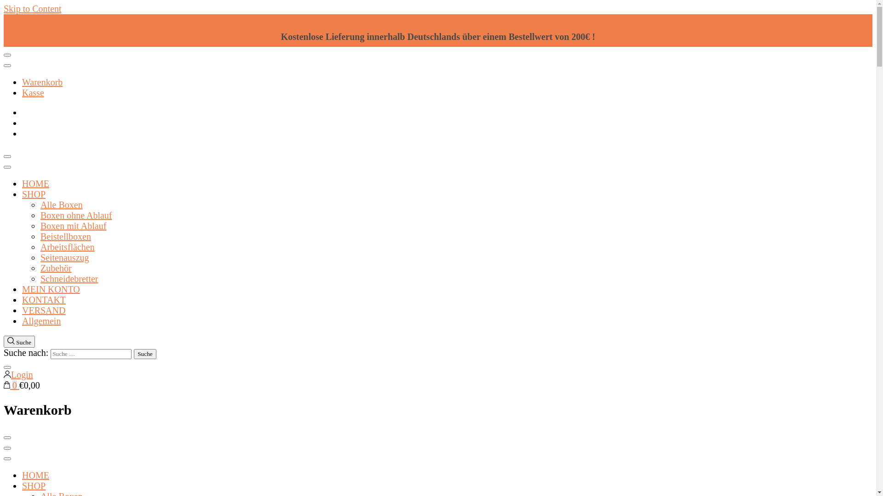  What do you see at coordinates (36, 184) in the screenshot?
I see `HOME` at bounding box center [36, 184].